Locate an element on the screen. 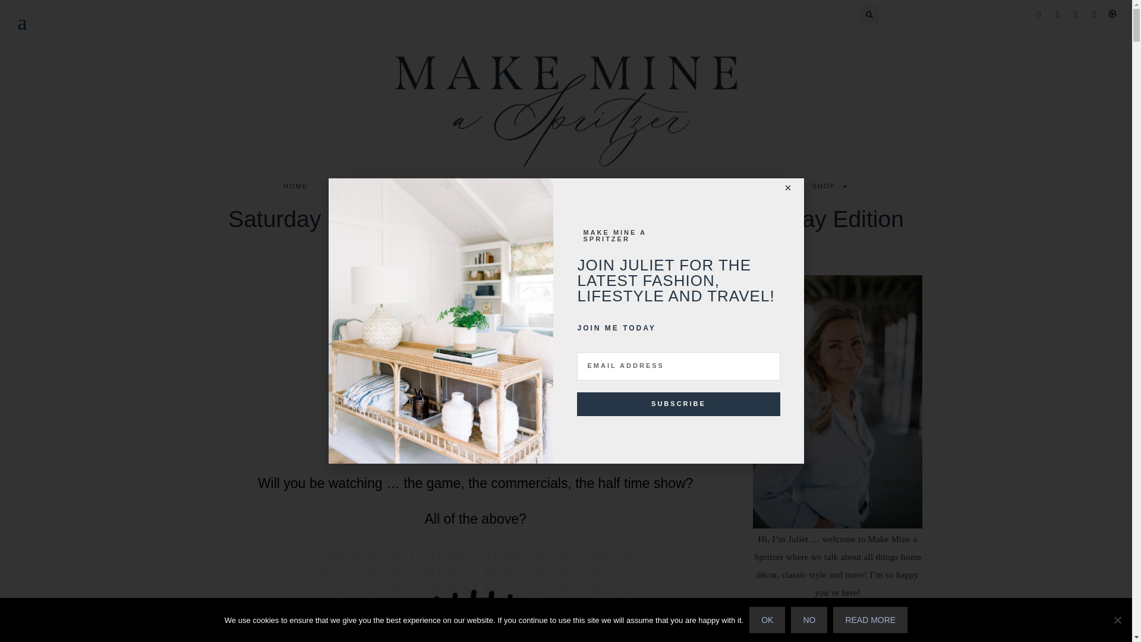  Twitter is located at coordinates (809, 622).